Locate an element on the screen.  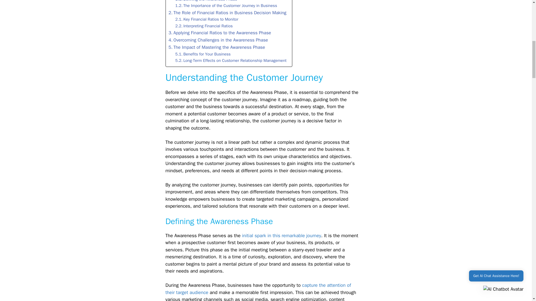
Applying Financial Ratios to the Awareness Phase is located at coordinates (220, 33).